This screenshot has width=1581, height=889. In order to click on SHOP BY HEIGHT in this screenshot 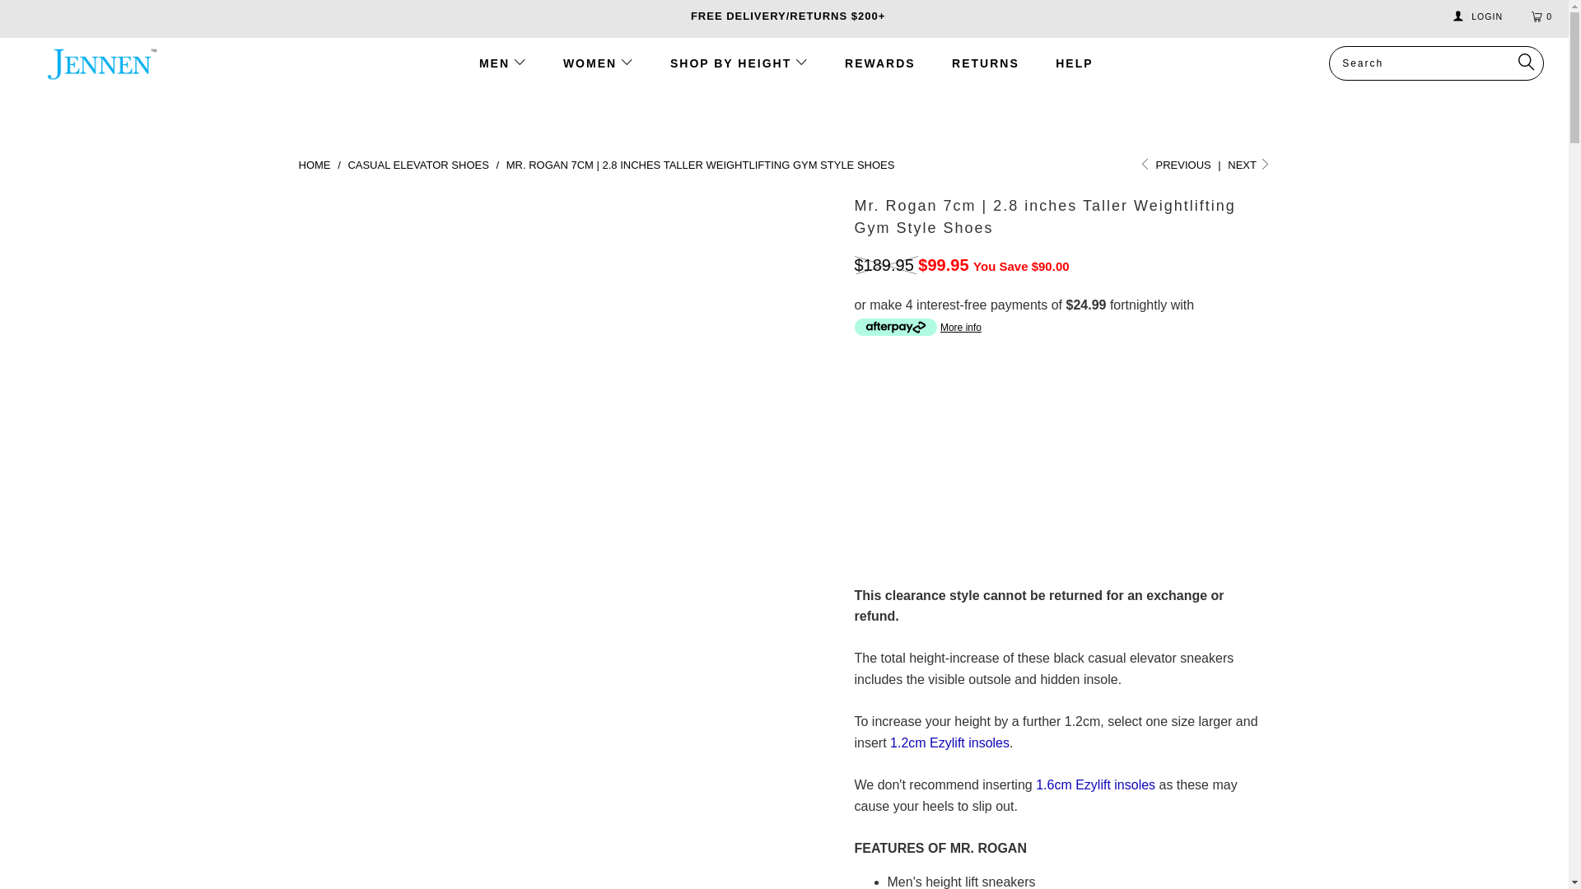, I will do `click(739, 64)`.